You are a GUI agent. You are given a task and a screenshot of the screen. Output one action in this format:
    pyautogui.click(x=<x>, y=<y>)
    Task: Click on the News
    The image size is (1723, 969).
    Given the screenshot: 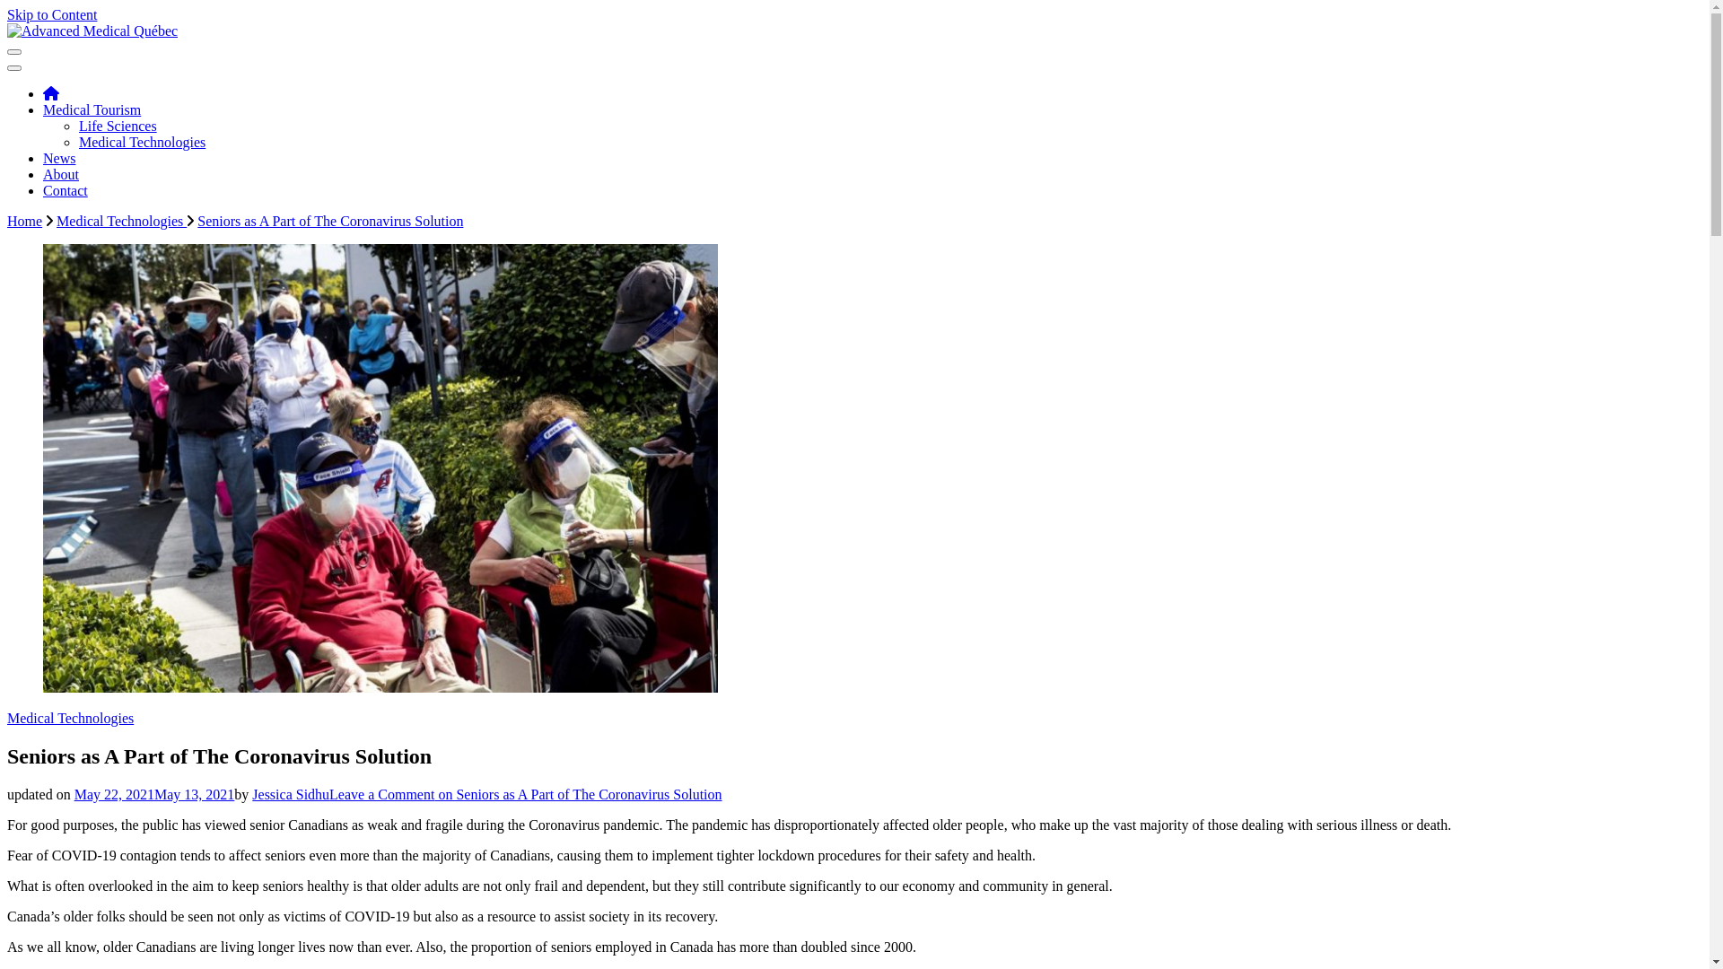 What is the action you would take?
    pyautogui.click(x=59, y=158)
    